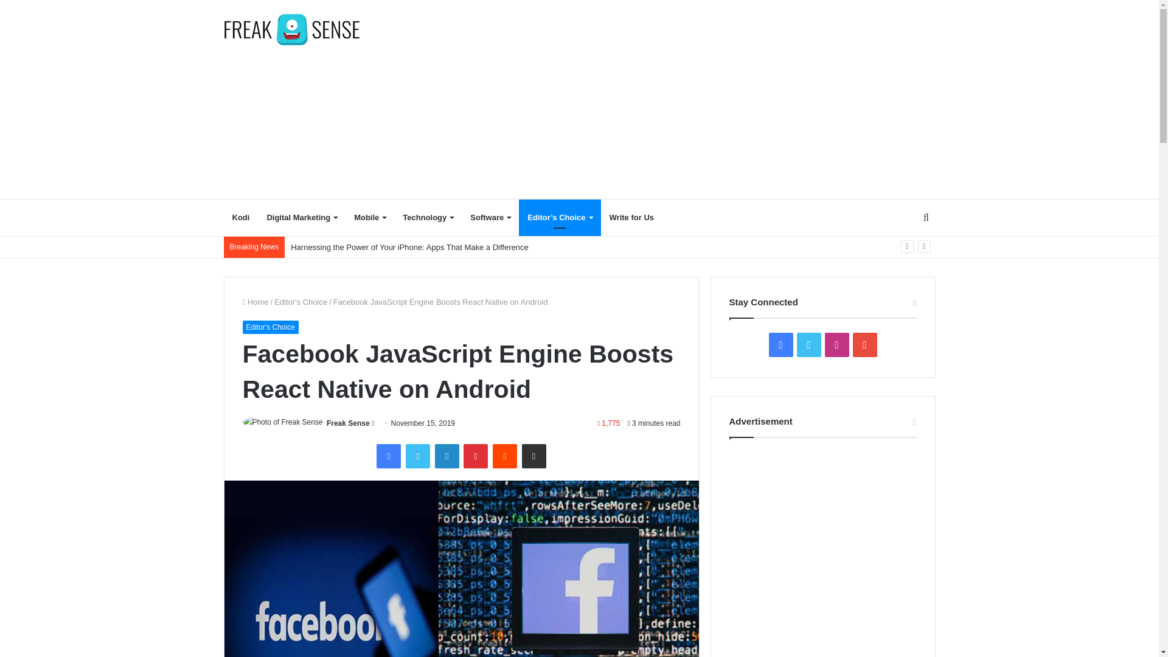  Describe the element at coordinates (447, 456) in the screenshot. I see `LinkedIn` at that location.